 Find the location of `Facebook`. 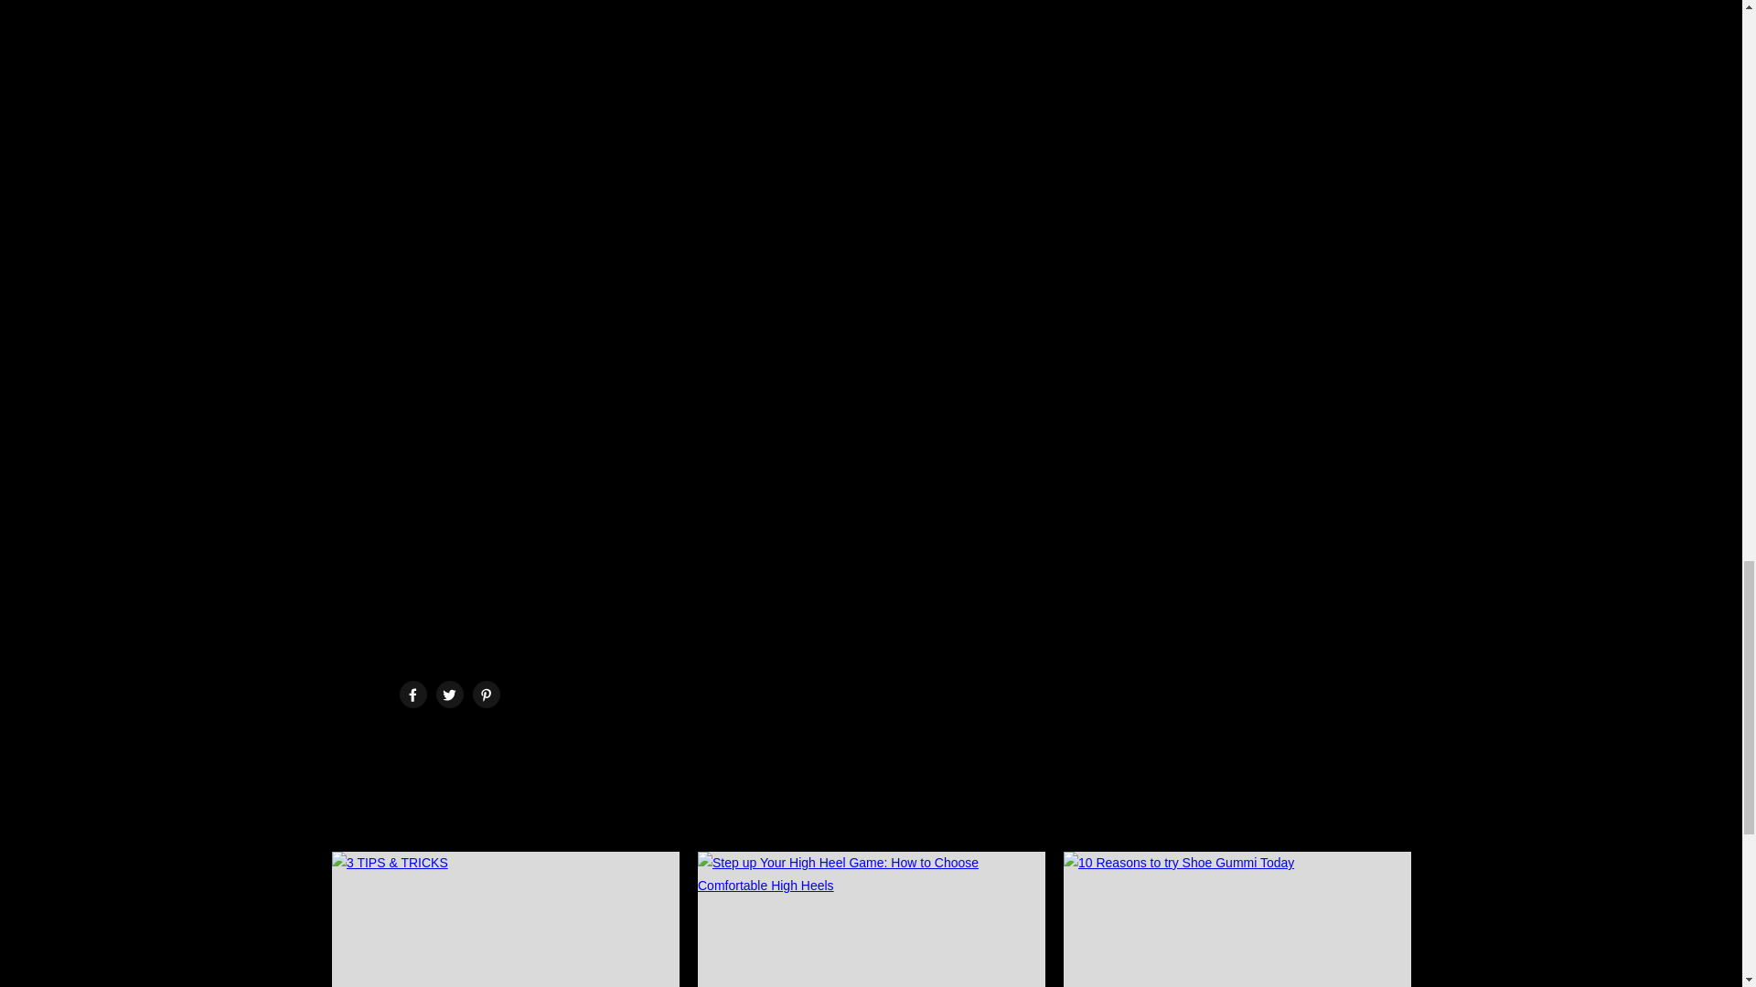

Facebook is located at coordinates (413, 695).